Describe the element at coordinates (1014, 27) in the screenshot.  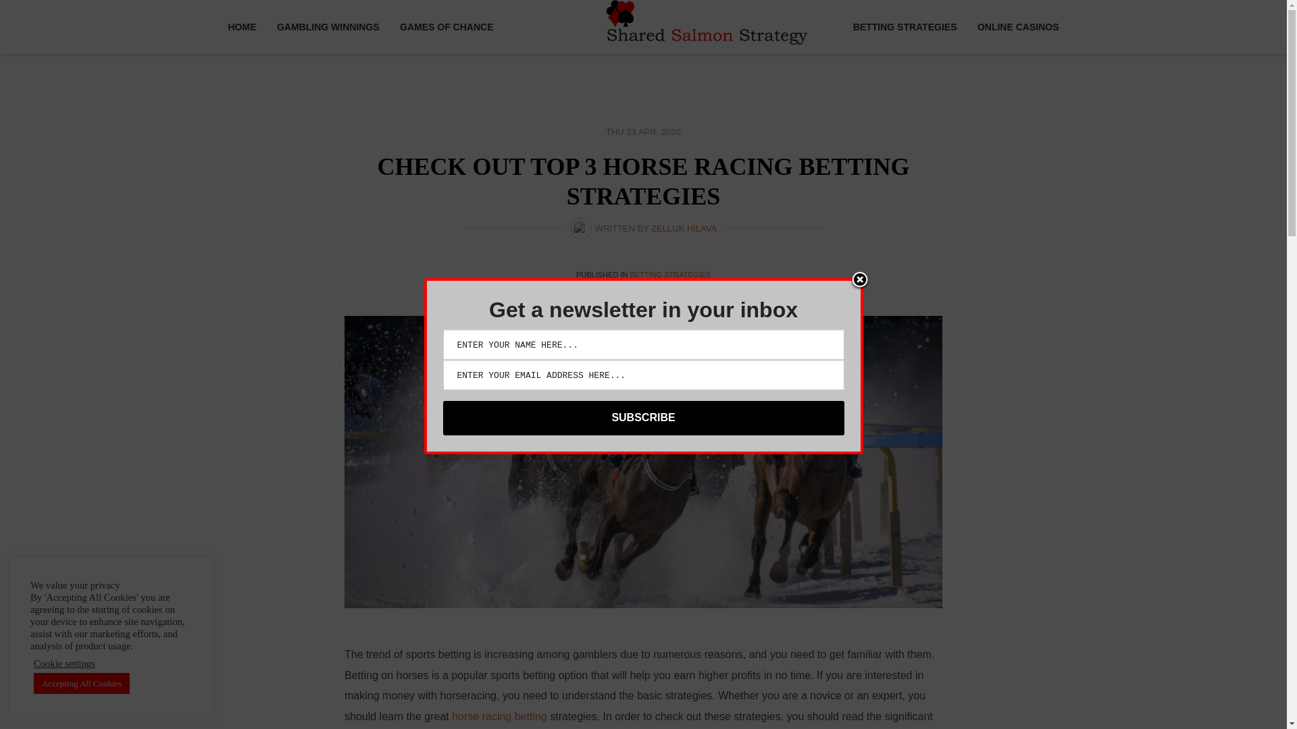
I see `ONLINE CASINOS` at that location.